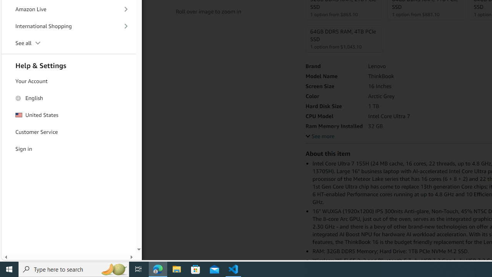  I want to click on Customer Service, so click(68, 132).